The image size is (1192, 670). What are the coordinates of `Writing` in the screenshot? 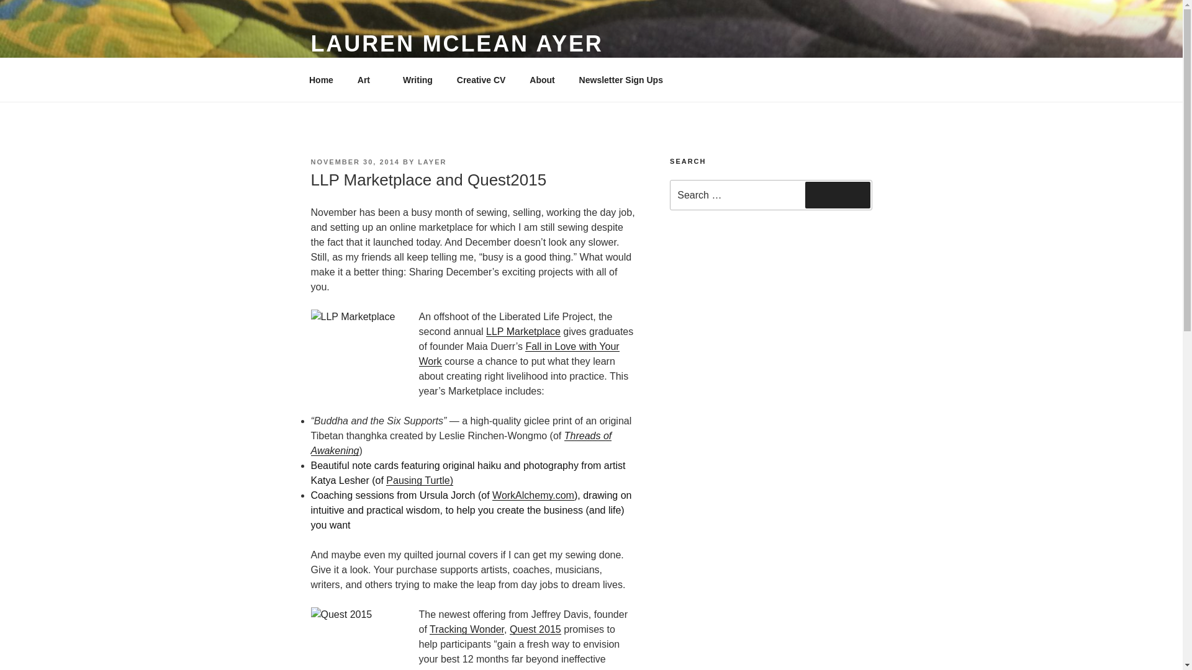 It's located at (417, 79).